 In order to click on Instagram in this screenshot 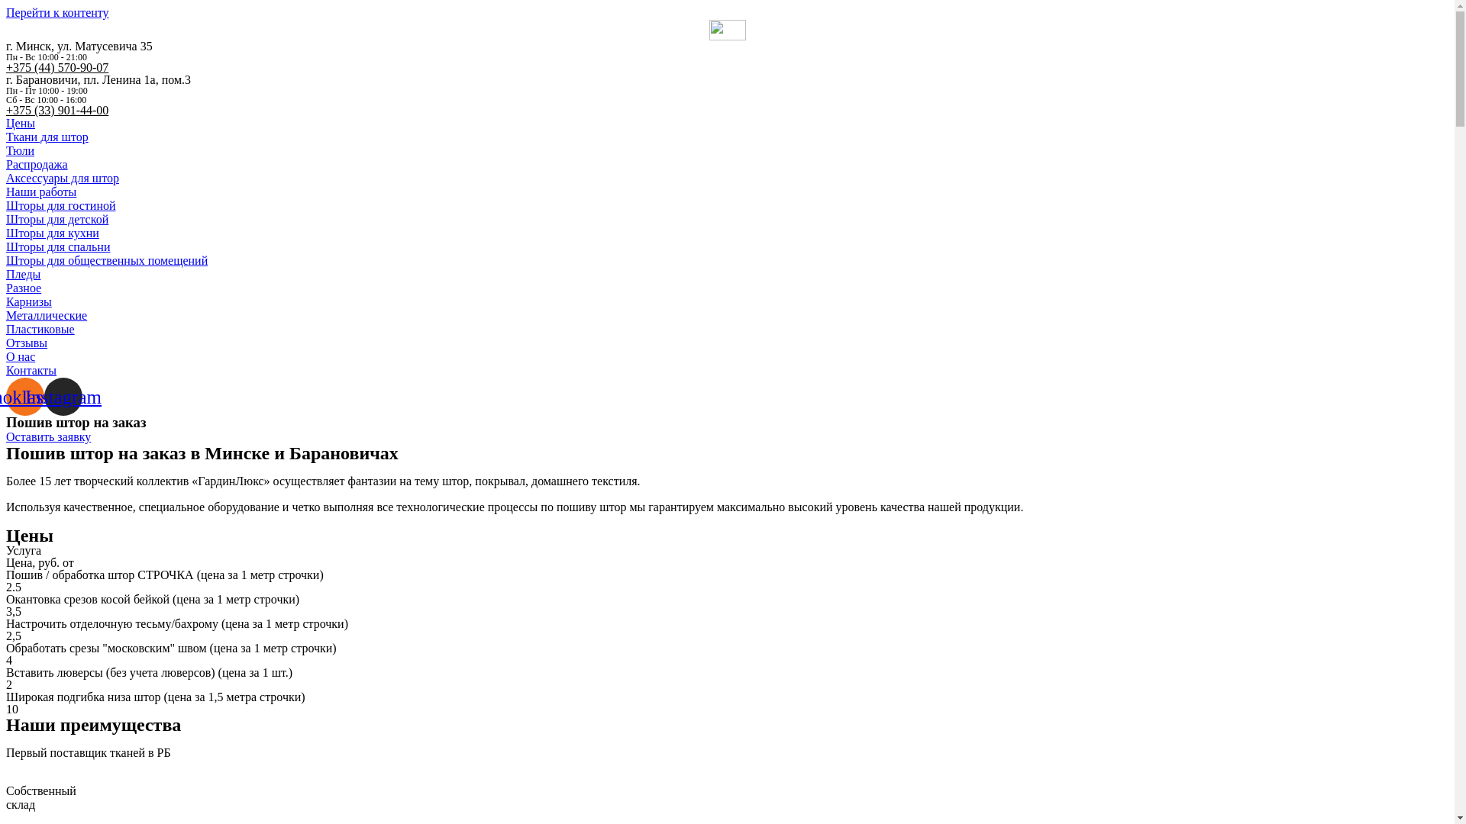, I will do `click(63, 397)`.